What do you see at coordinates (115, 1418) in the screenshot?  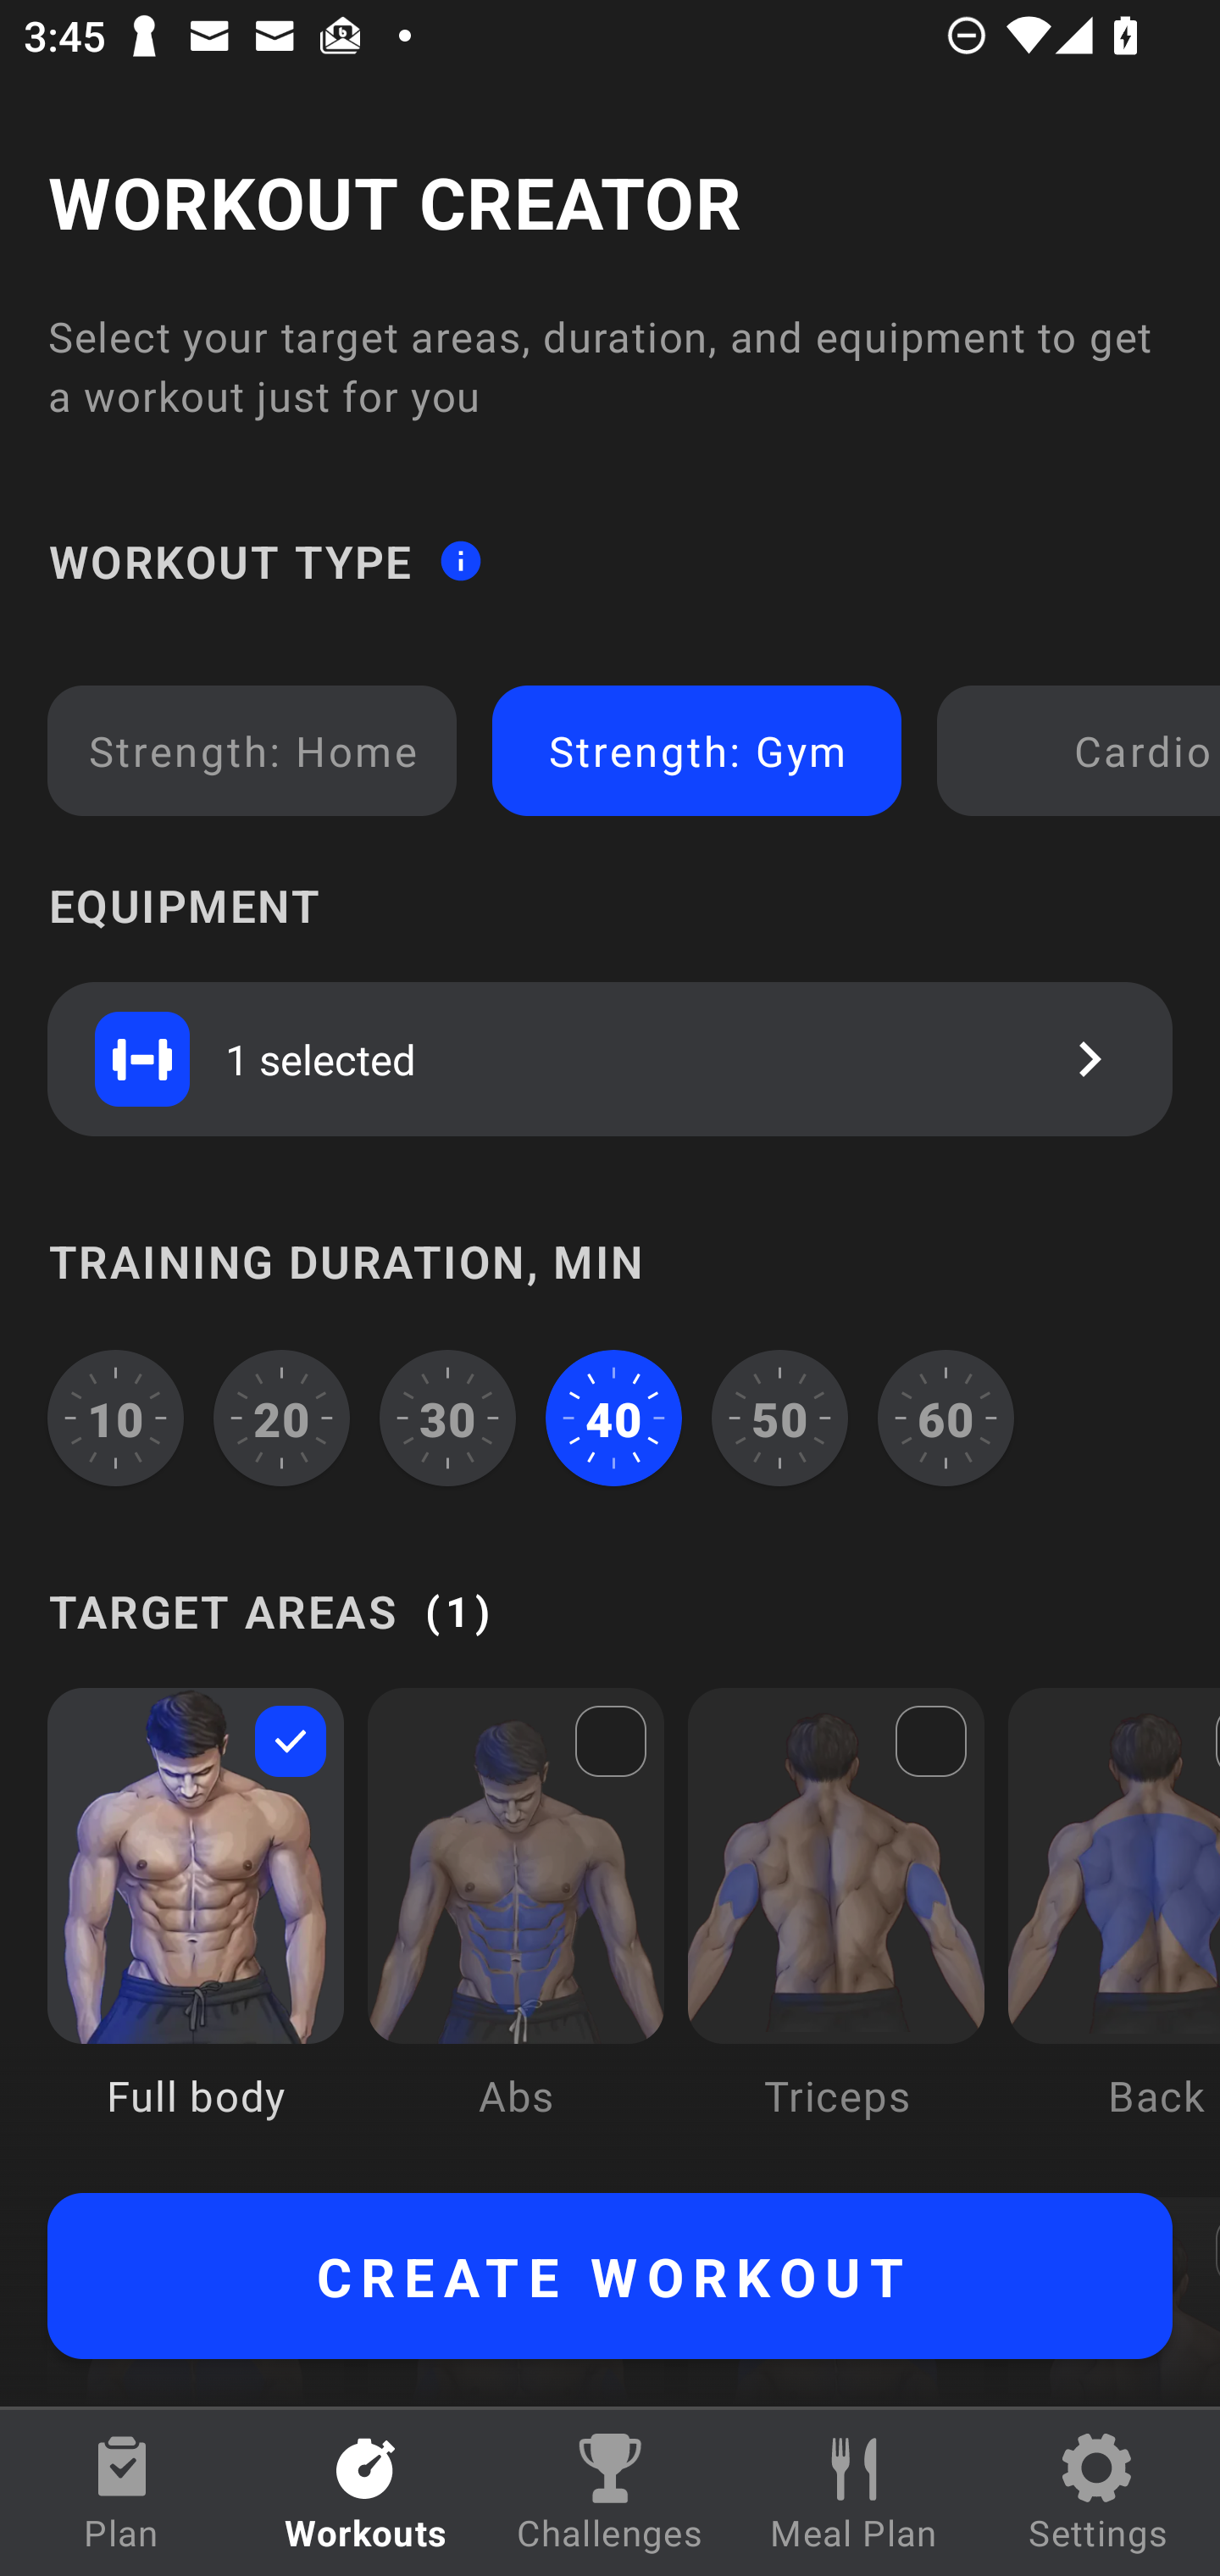 I see `10` at bounding box center [115, 1418].